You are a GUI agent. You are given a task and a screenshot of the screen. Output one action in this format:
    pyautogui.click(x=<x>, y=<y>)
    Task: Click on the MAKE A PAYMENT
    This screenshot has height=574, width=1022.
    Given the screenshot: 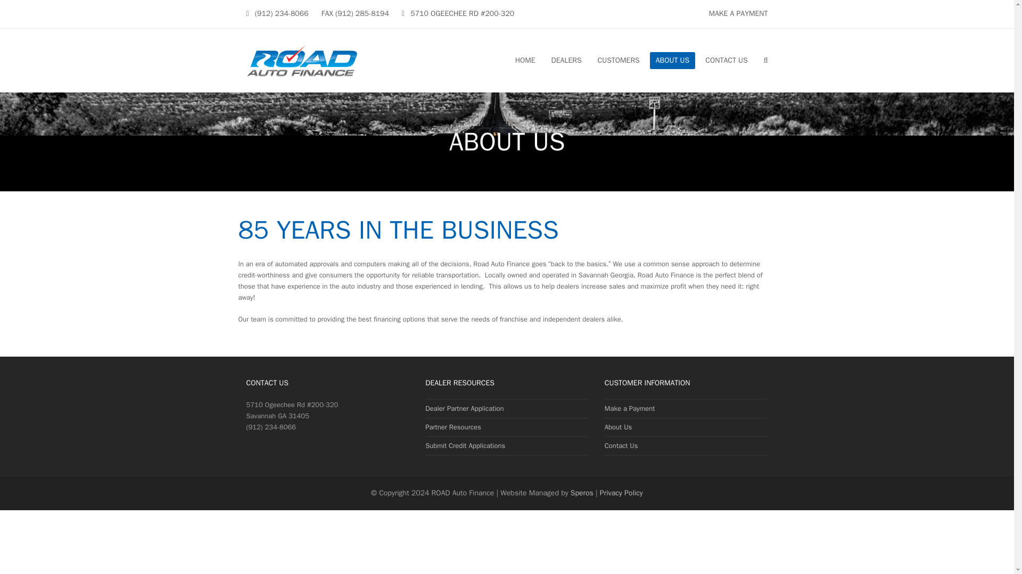 What is the action you would take?
    pyautogui.click(x=738, y=13)
    